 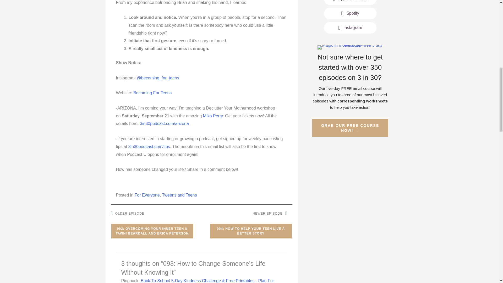 What do you see at coordinates (350, 47) in the screenshot?
I see `magic` at bounding box center [350, 47].